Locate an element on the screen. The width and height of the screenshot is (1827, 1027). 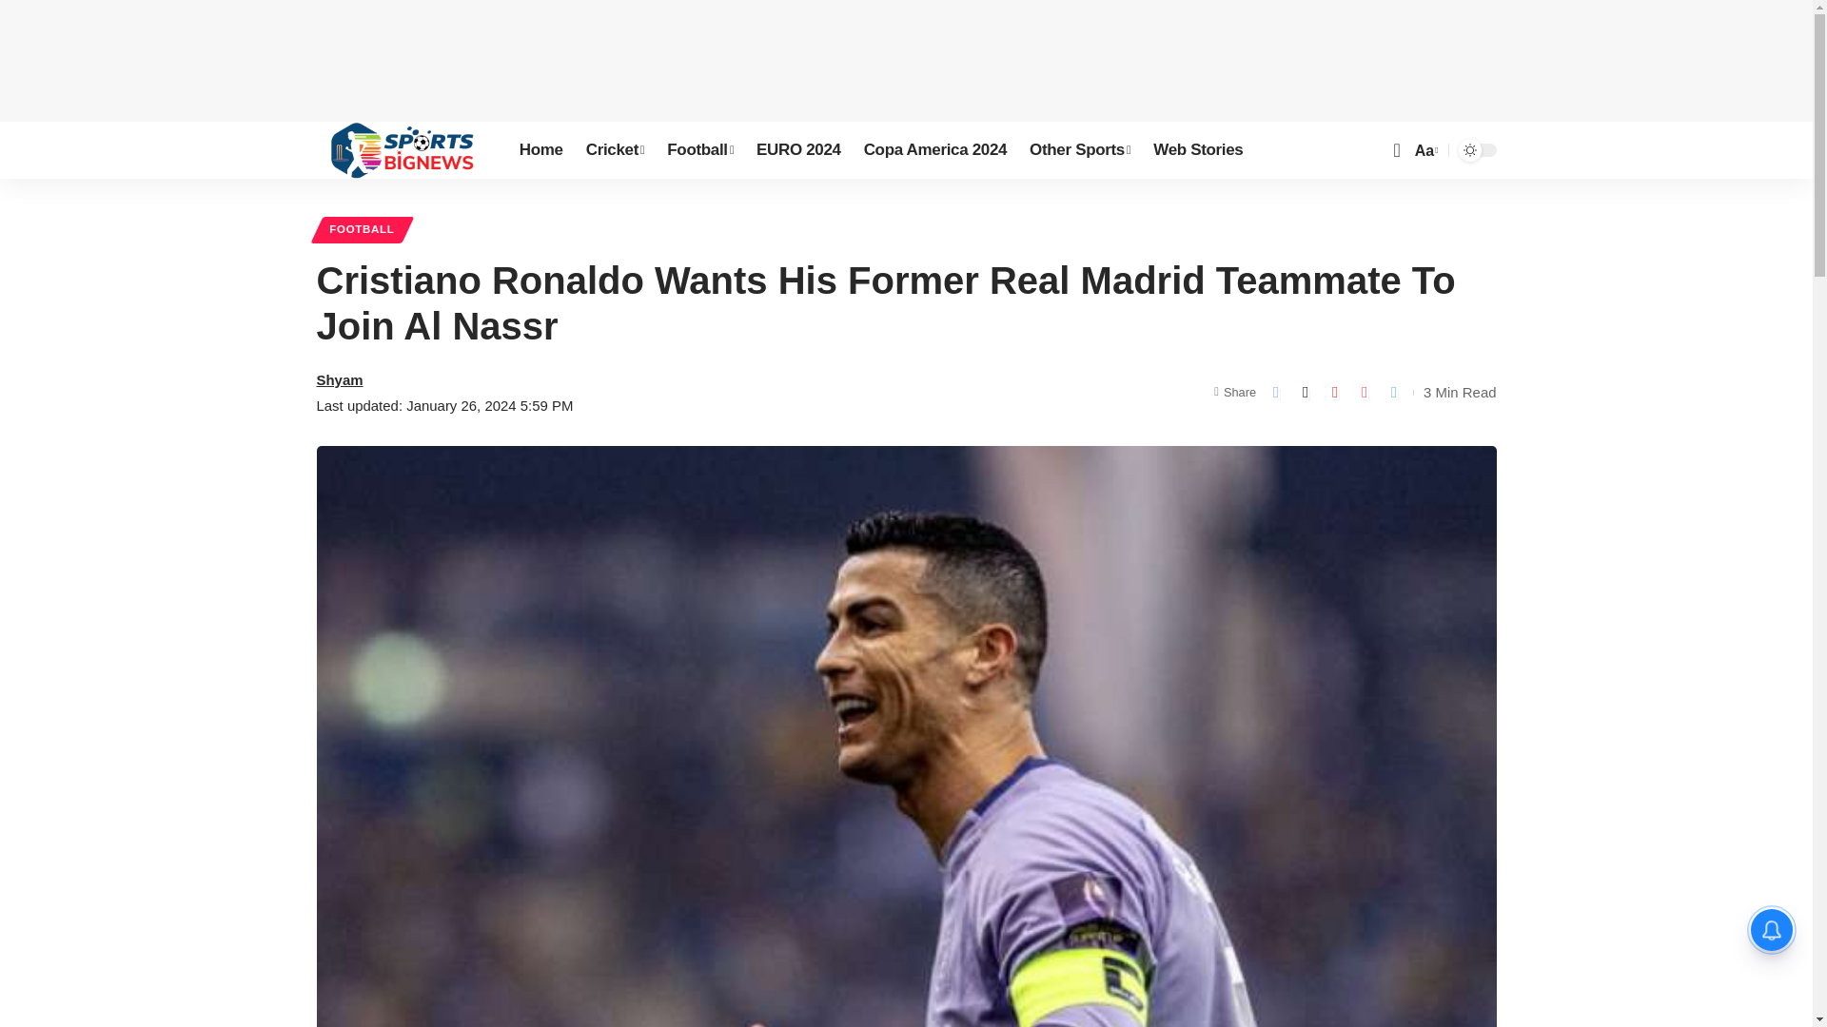
Football is located at coordinates (700, 150).